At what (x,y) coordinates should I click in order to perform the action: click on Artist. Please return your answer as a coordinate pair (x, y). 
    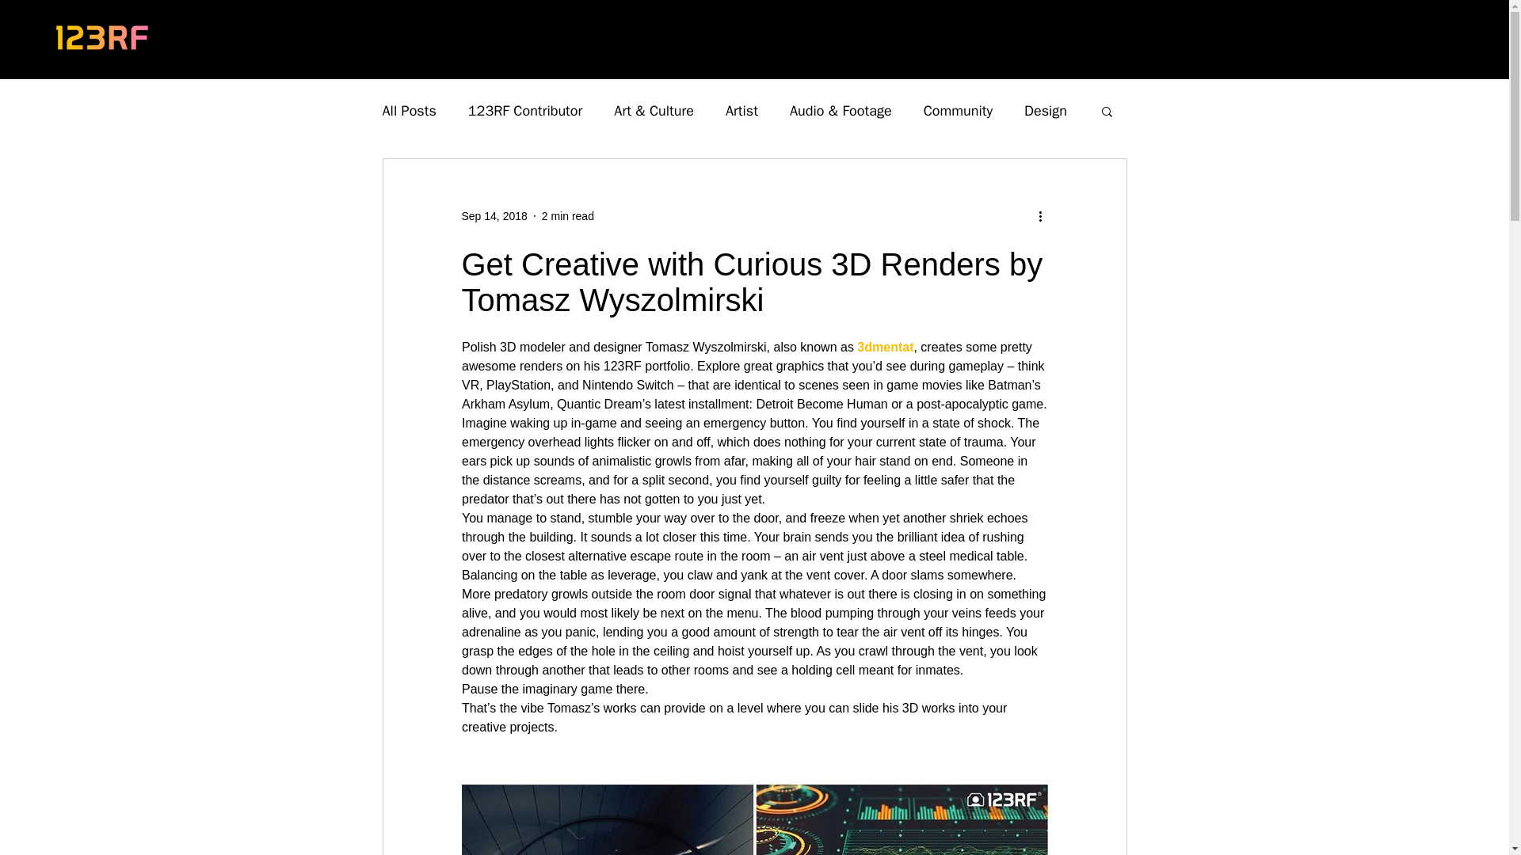
    Looking at the image, I should click on (741, 111).